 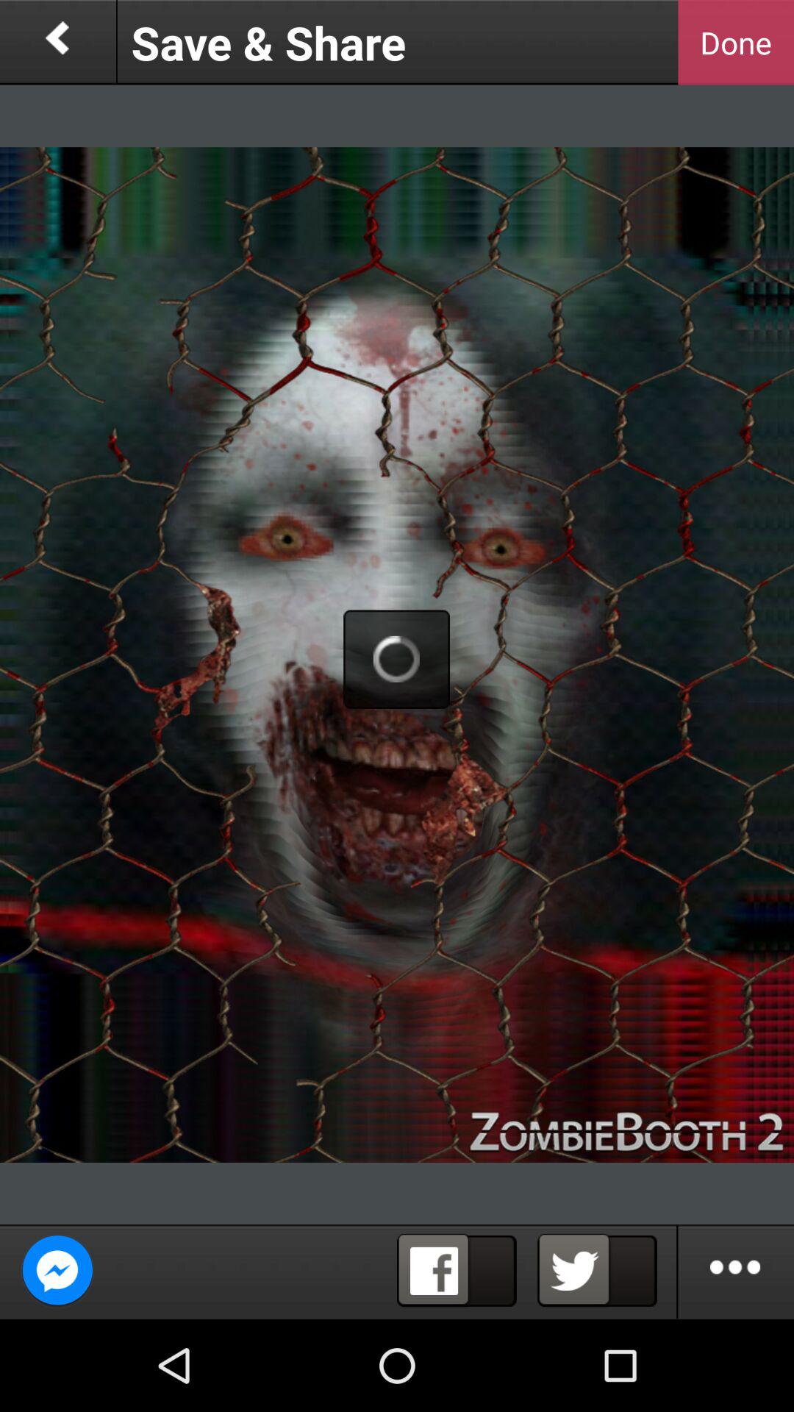 I want to click on back page, so click(x=57, y=43).